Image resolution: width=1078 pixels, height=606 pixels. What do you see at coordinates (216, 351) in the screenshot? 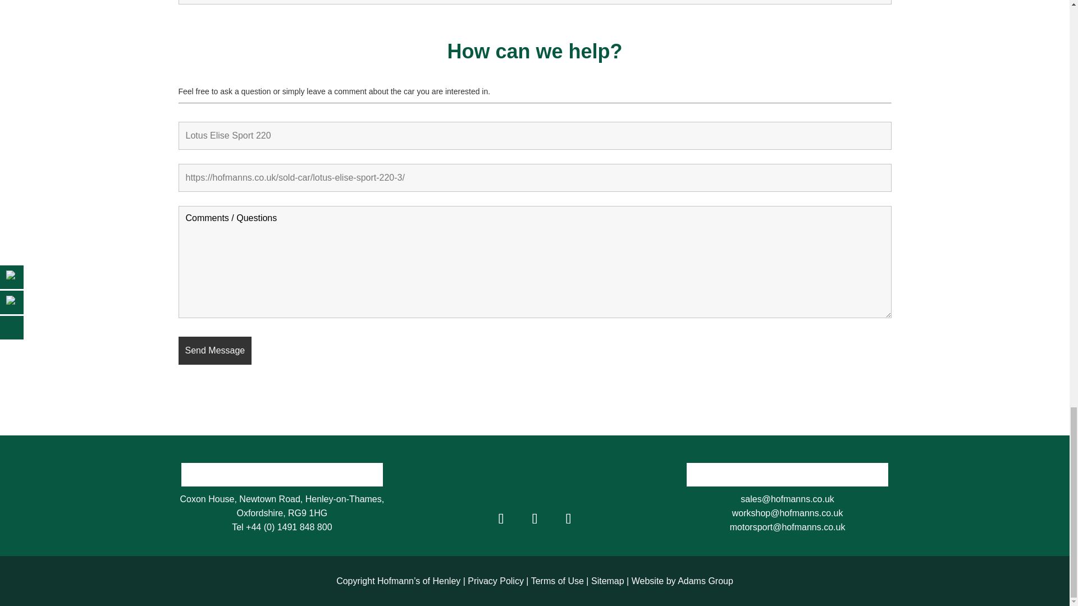
I see `Send Message` at bounding box center [216, 351].